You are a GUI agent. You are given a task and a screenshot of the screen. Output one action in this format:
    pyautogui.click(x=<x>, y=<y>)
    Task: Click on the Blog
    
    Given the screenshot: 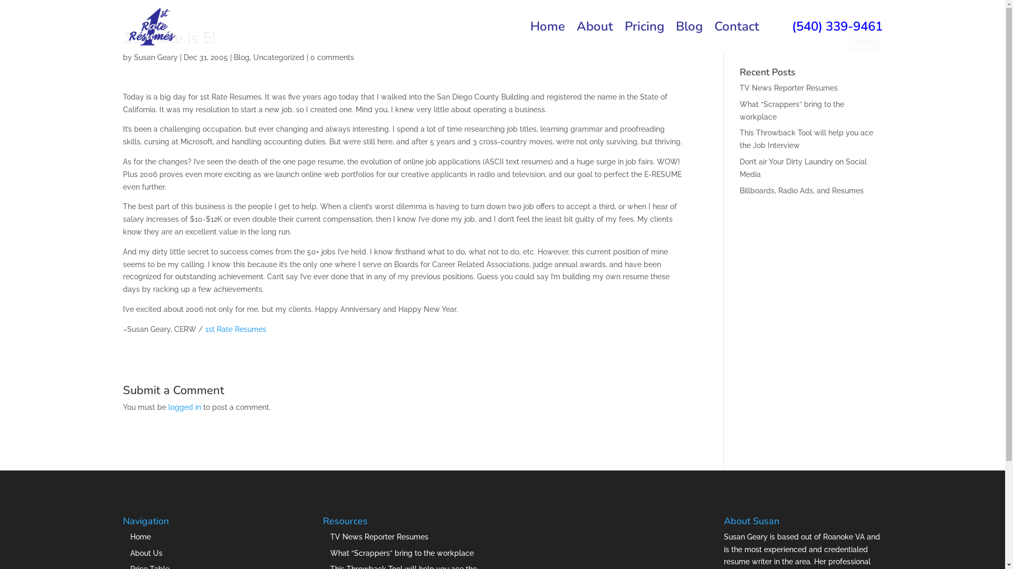 What is the action you would take?
    pyautogui.click(x=241, y=57)
    